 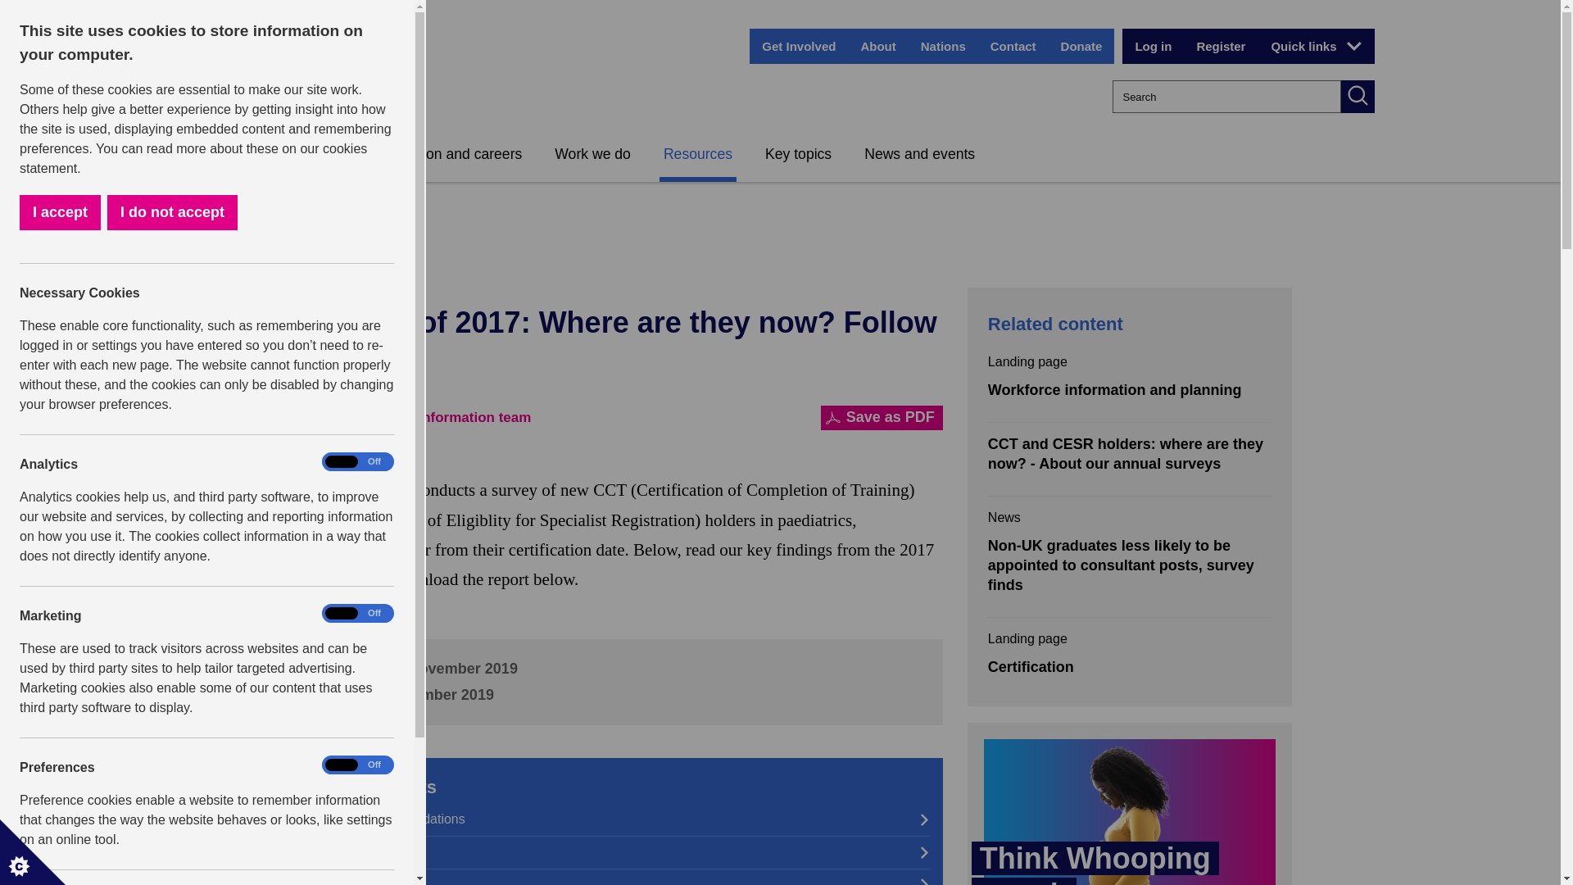 What do you see at coordinates (297, 75) in the screenshot?
I see `RCPCH Home` at bounding box center [297, 75].